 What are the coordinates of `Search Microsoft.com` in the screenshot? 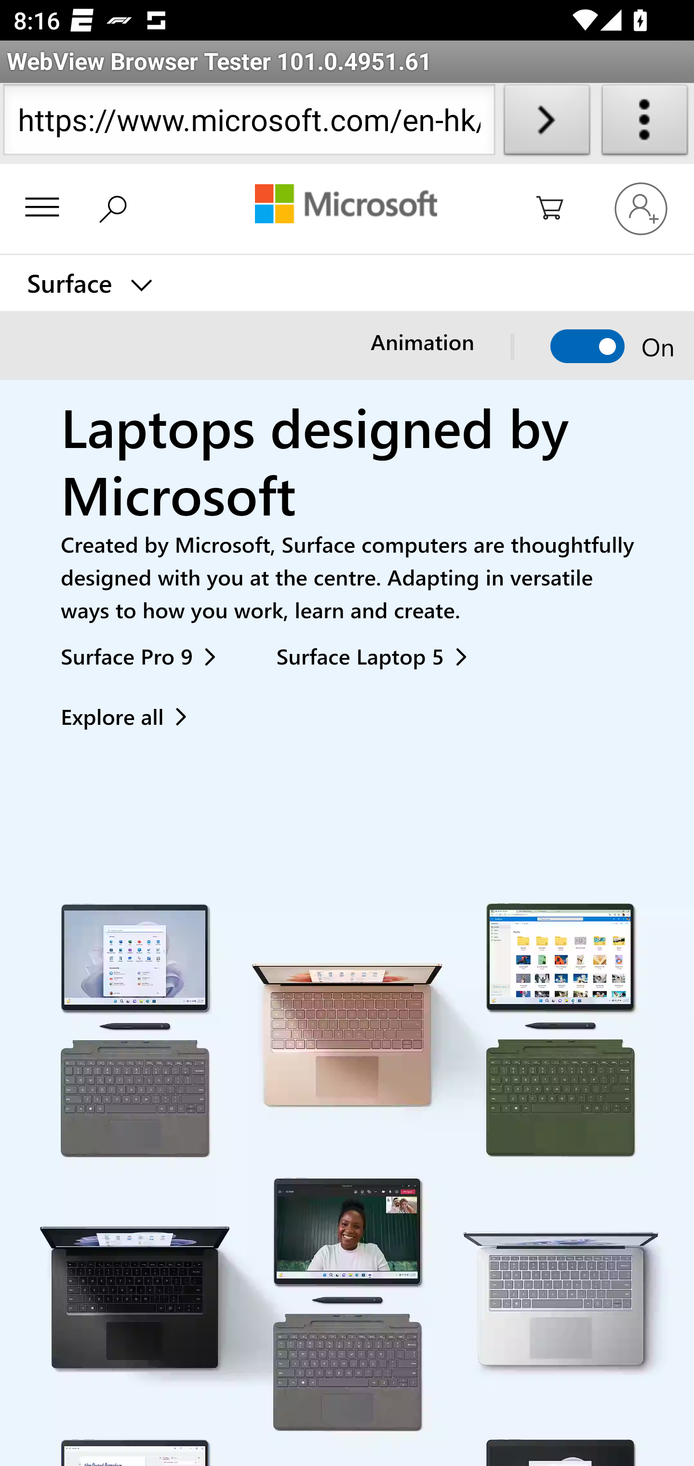 It's located at (117, 205).